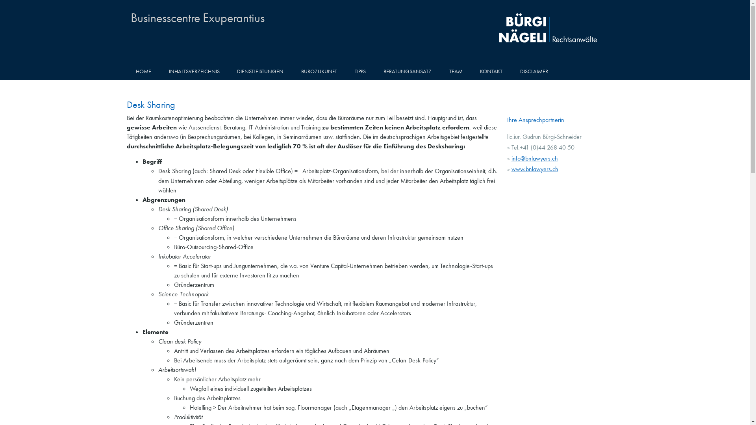 Image resolution: width=756 pixels, height=425 pixels. I want to click on info@bnlawyers.ch, so click(535, 158).